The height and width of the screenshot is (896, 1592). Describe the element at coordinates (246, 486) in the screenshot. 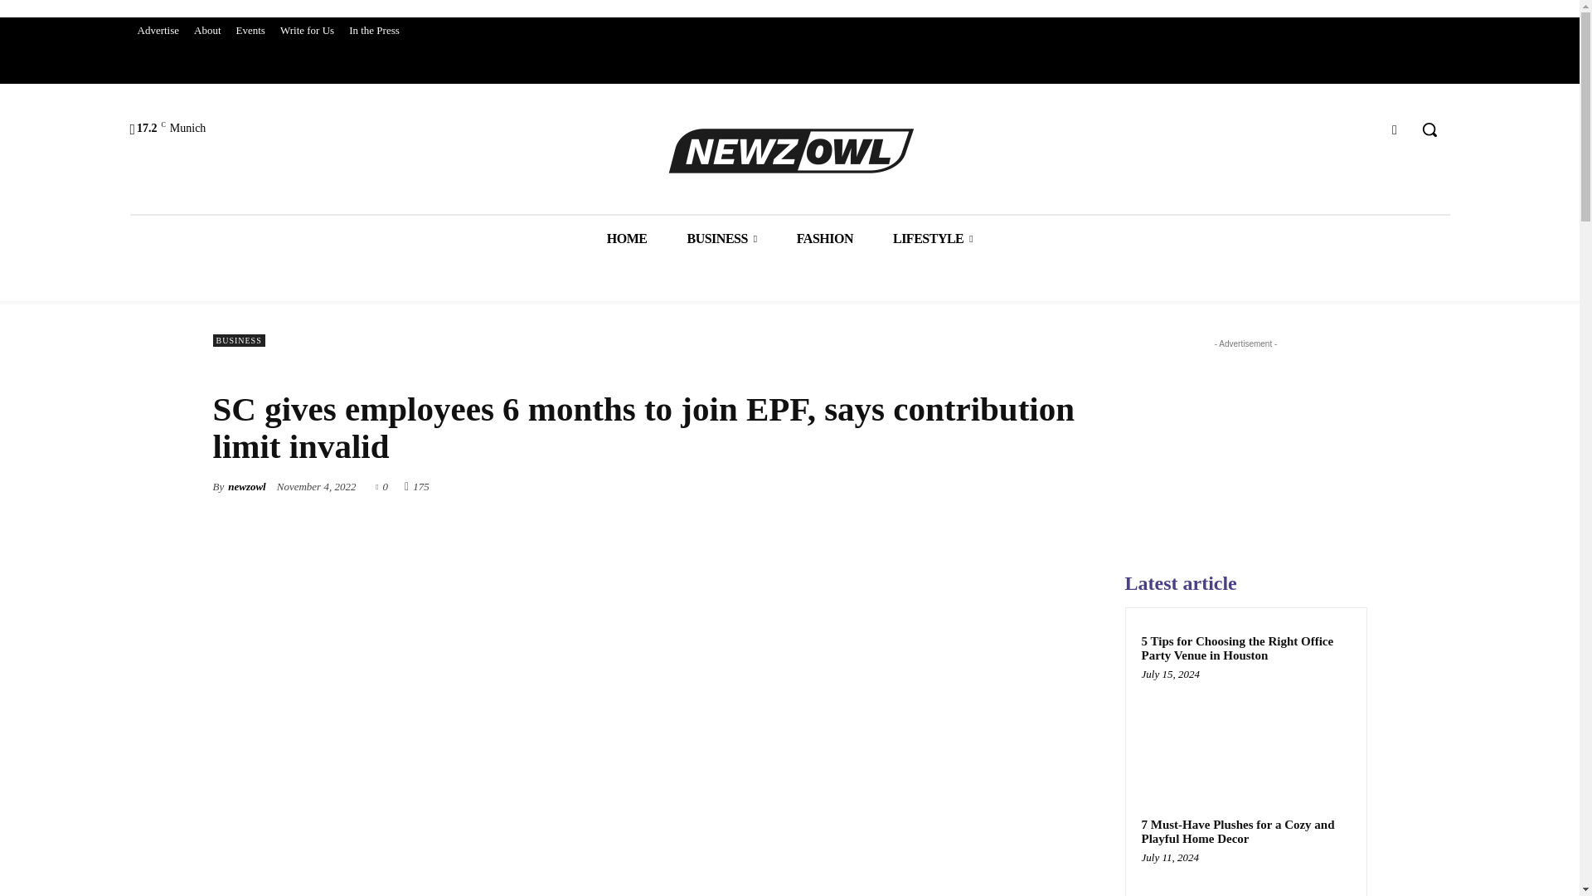

I see `newzowl` at that location.